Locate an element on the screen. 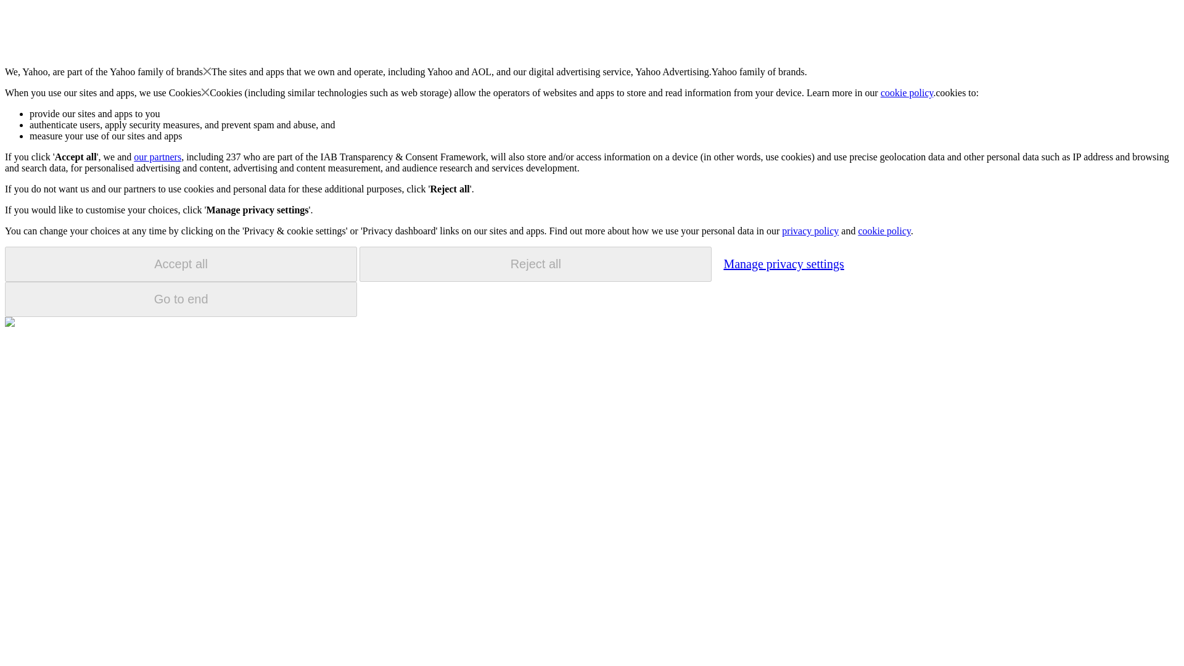  Manage privacy settings is located at coordinates (783, 263).